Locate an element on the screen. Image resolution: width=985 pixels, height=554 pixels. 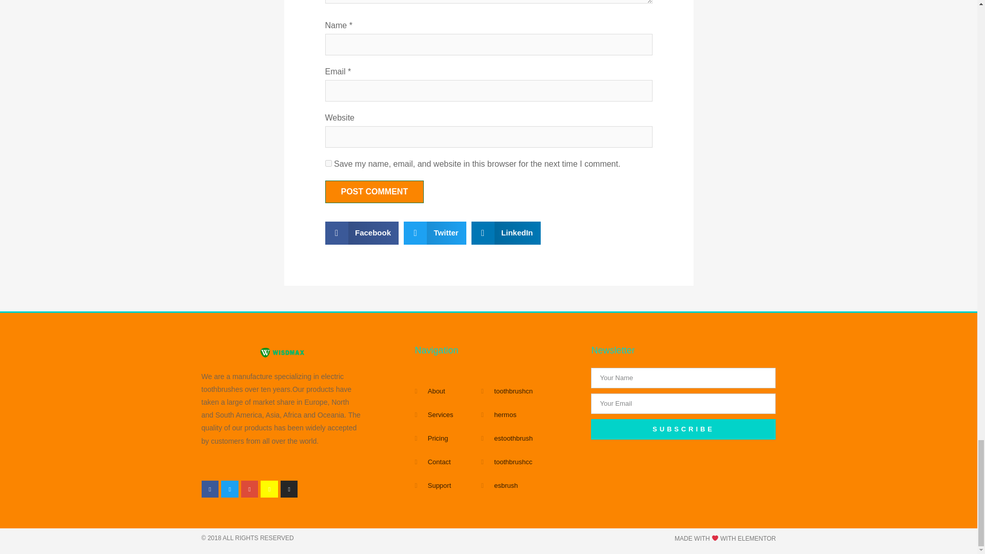
SUBSCRIBE is located at coordinates (683, 429).